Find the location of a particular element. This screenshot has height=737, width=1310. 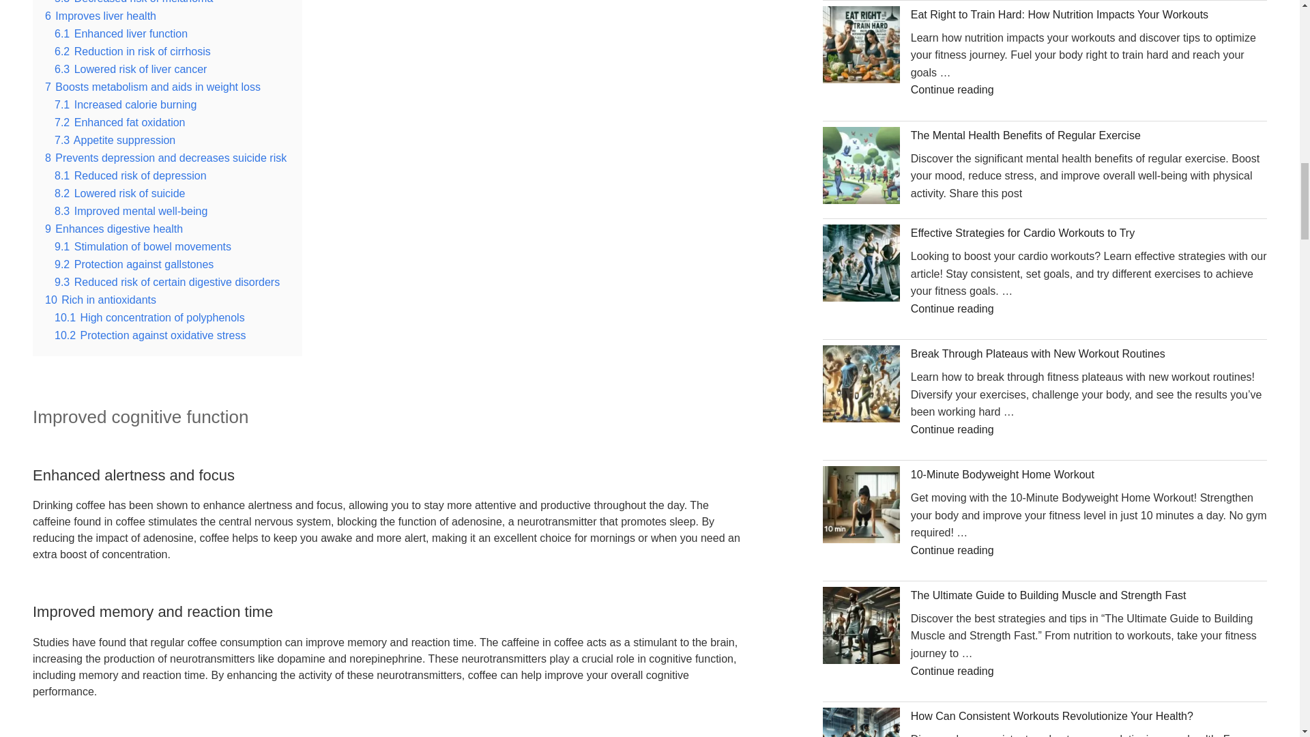

7 Boosts metabolism and aids in weight loss is located at coordinates (153, 87).